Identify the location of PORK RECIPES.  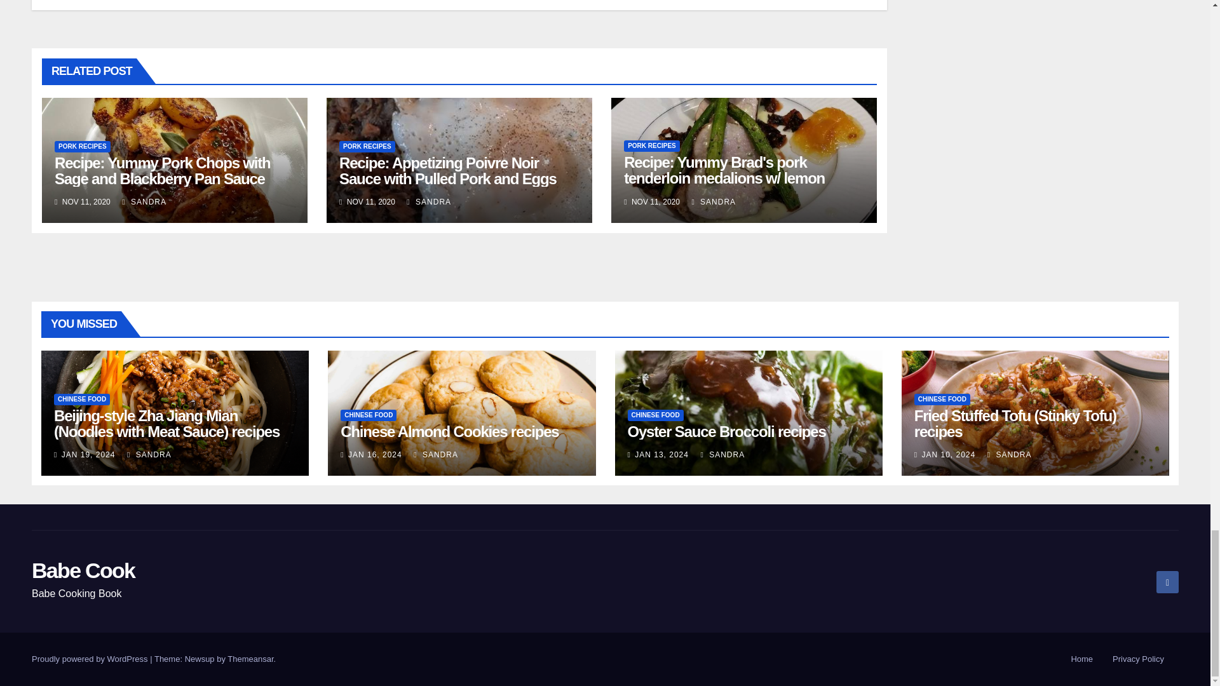
(651, 146).